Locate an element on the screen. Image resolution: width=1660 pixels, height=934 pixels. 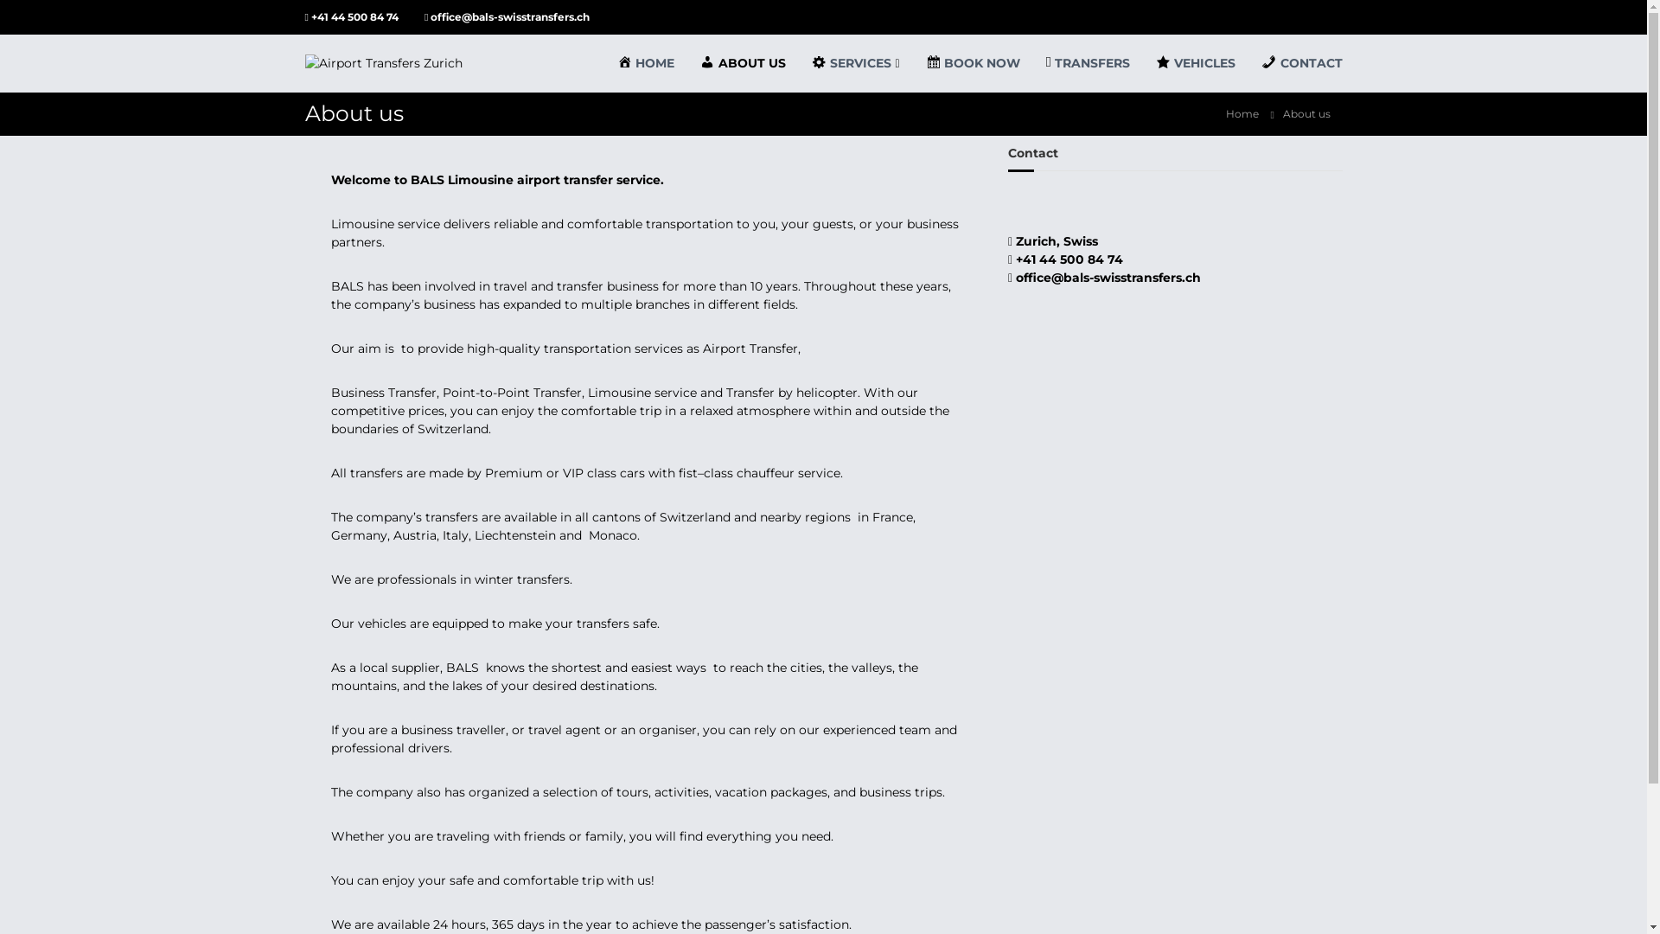
HOME is located at coordinates (646, 63).